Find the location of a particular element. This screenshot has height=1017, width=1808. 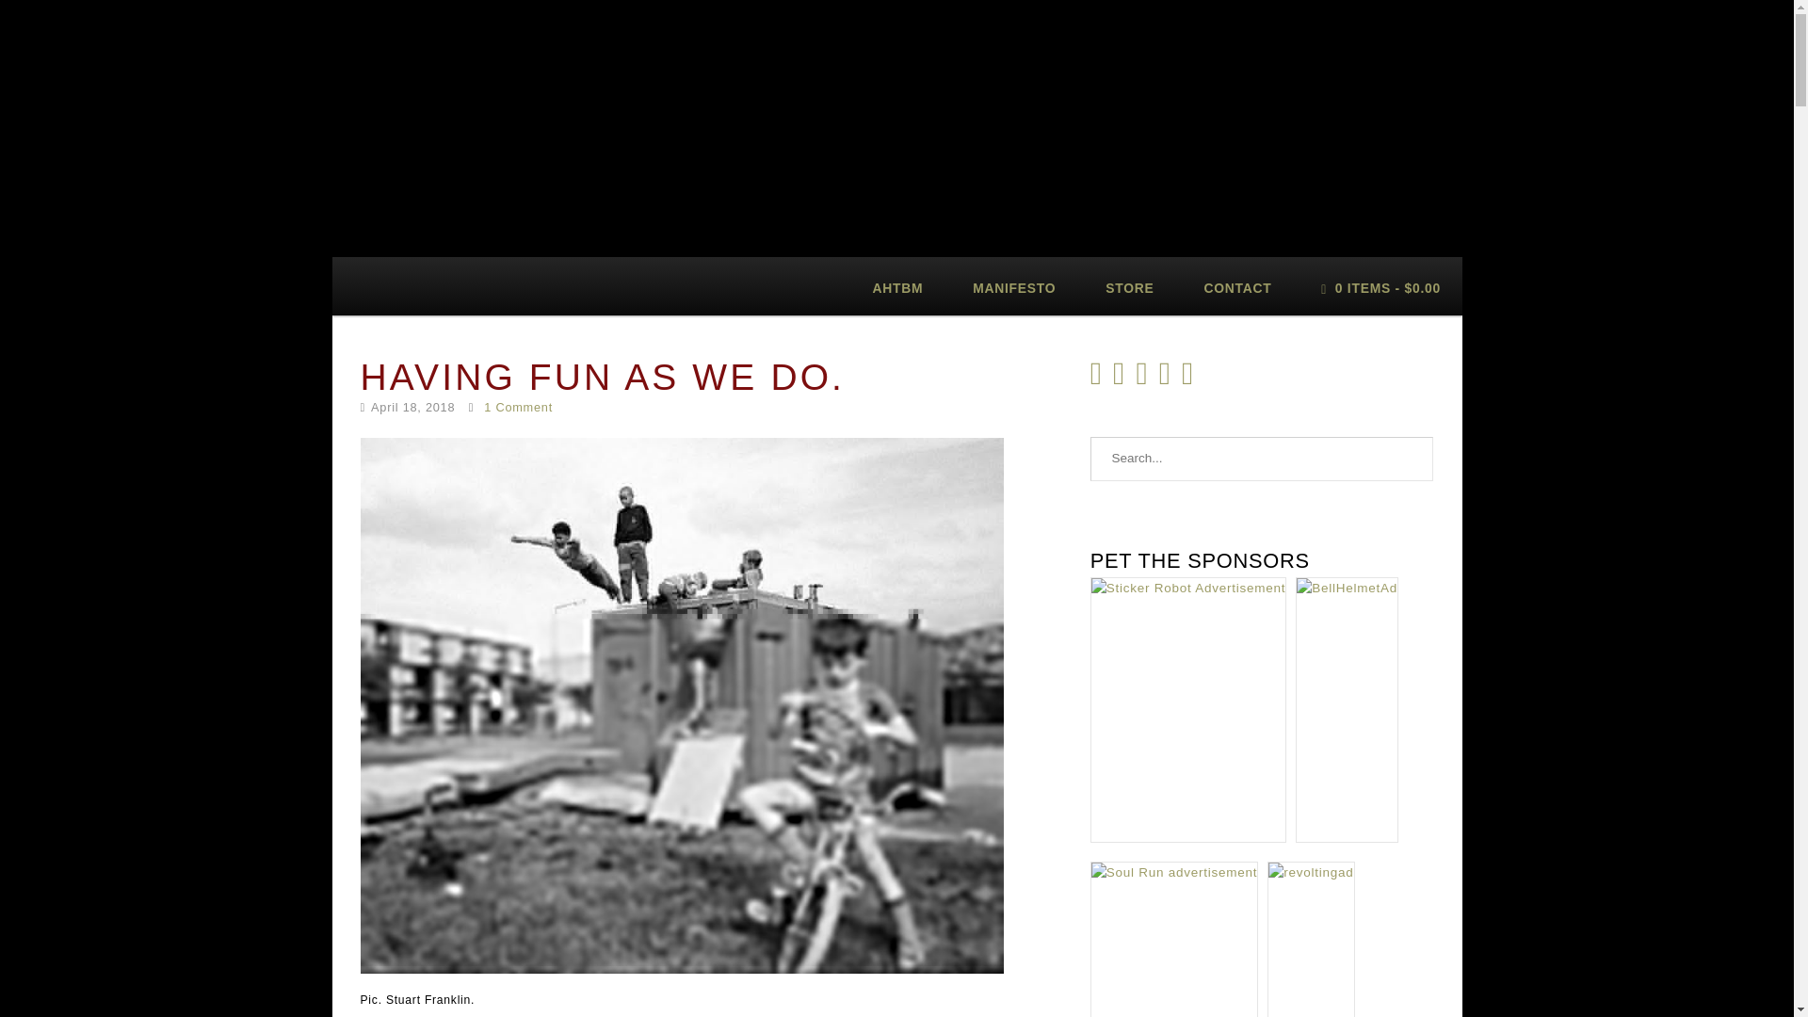

AHTBM is located at coordinates (897, 286).